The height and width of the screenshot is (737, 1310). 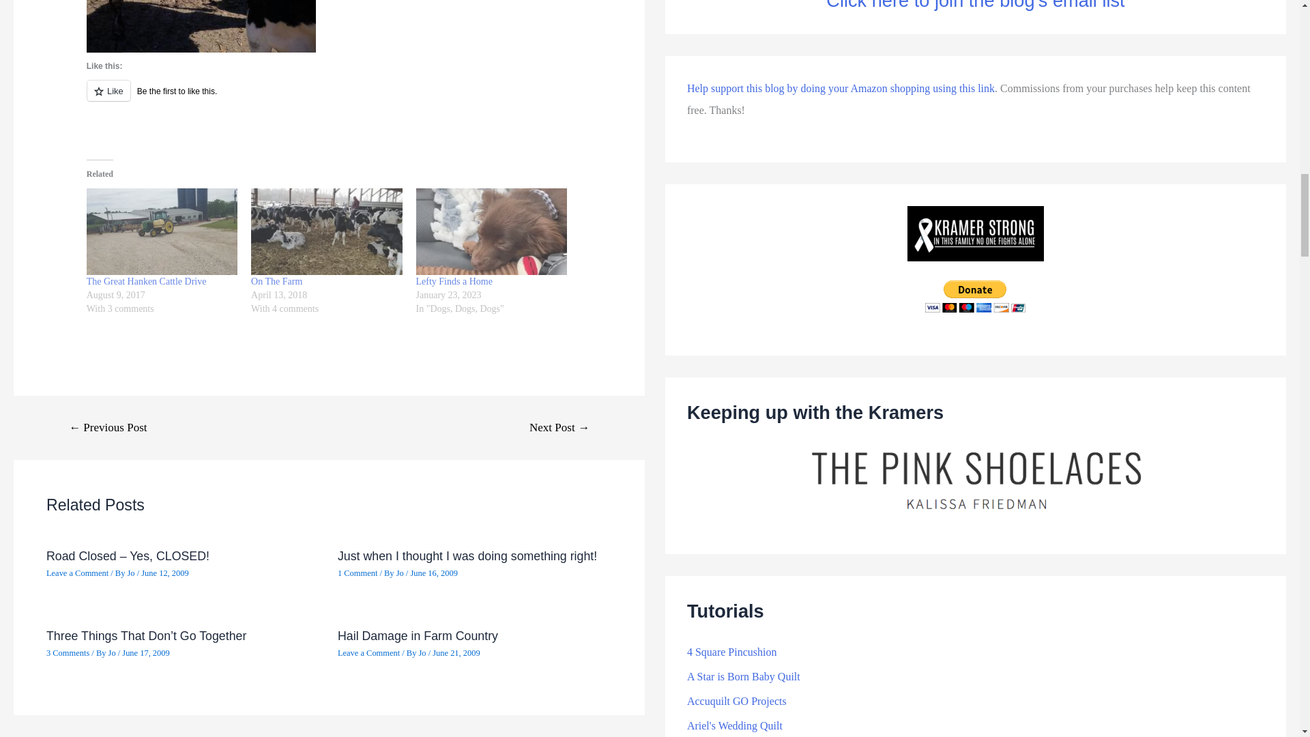 I want to click on The Great Hanken Cattle Drive, so click(x=161, y=231).